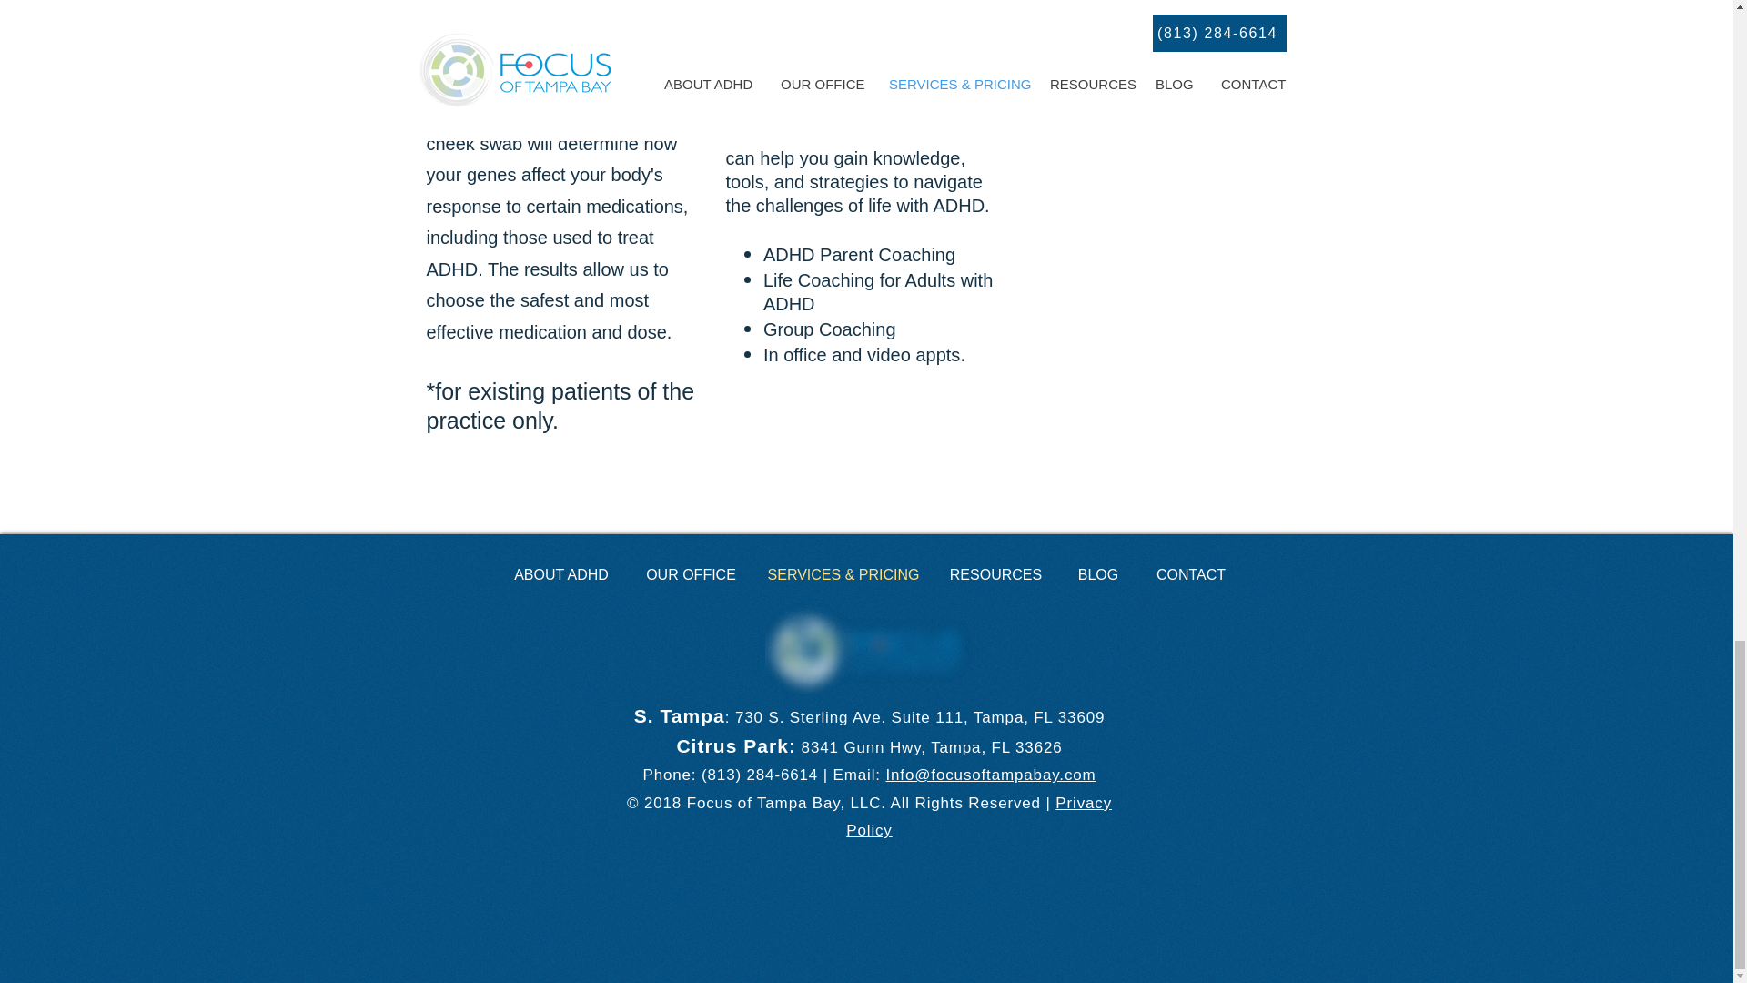 This screenshot has height=983, width=1747. I want to click on ABOUT ADHD, so click(561, 575).